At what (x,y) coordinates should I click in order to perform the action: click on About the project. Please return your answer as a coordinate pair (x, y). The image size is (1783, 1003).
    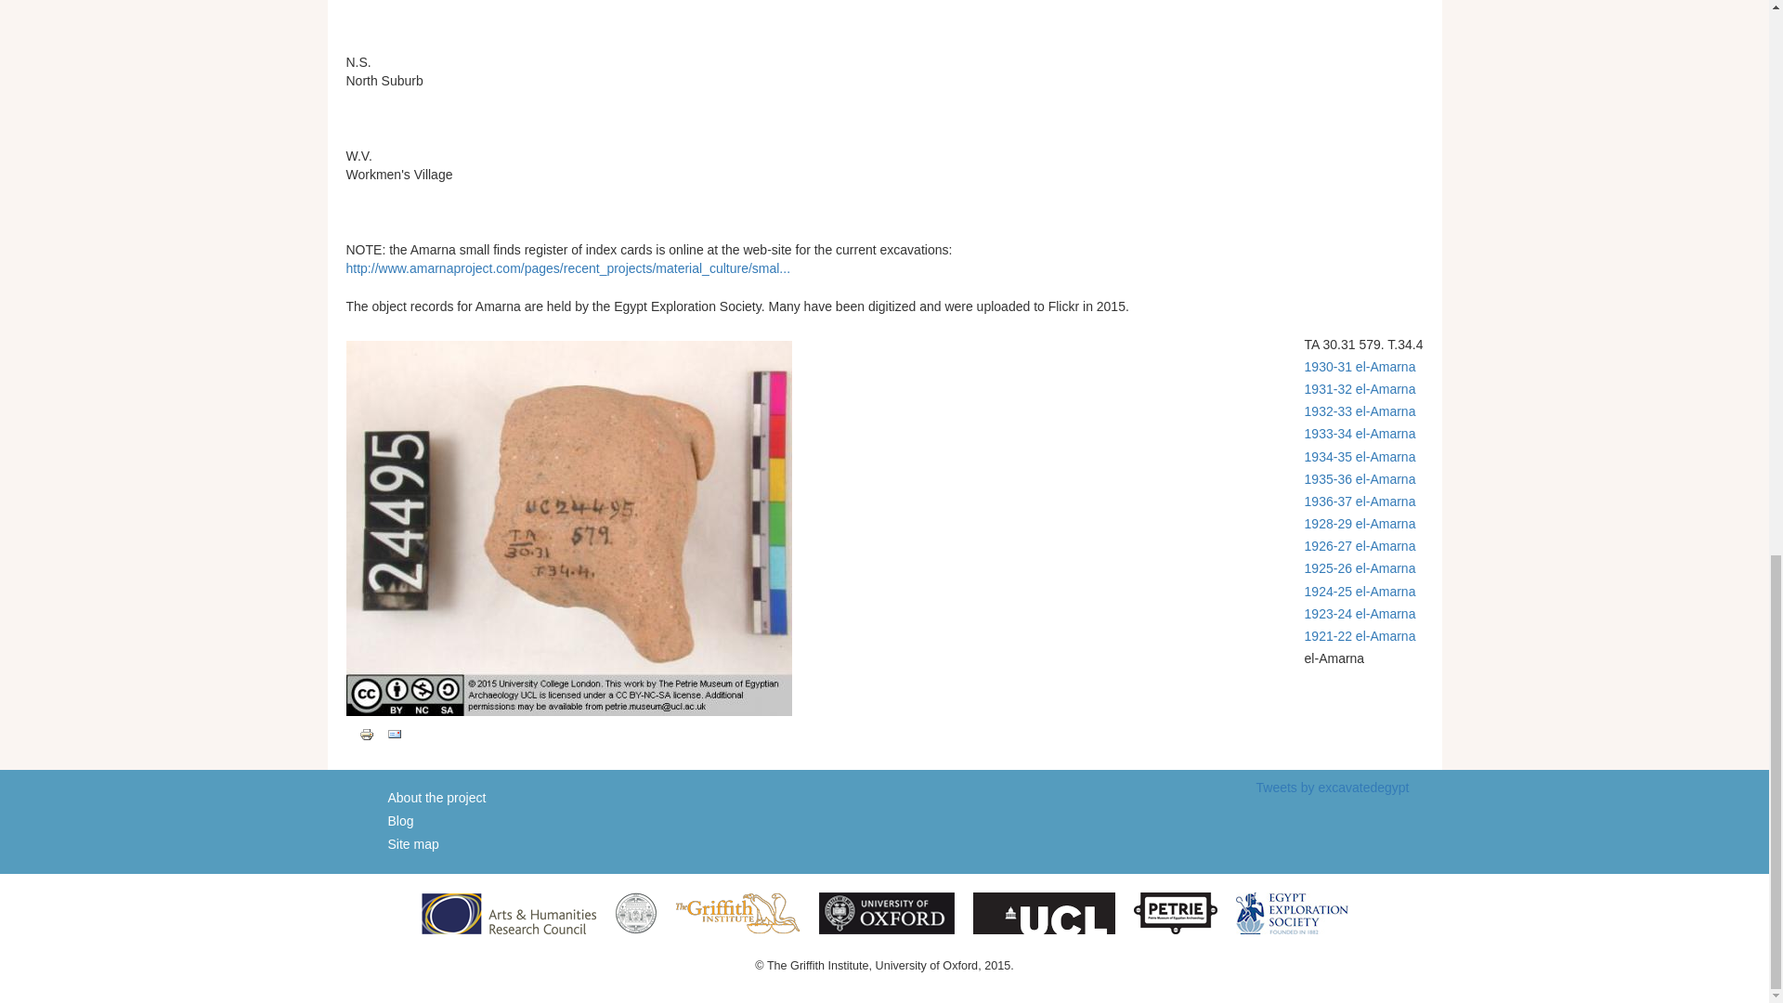
    Looking at the image, I should click on (437, 798).